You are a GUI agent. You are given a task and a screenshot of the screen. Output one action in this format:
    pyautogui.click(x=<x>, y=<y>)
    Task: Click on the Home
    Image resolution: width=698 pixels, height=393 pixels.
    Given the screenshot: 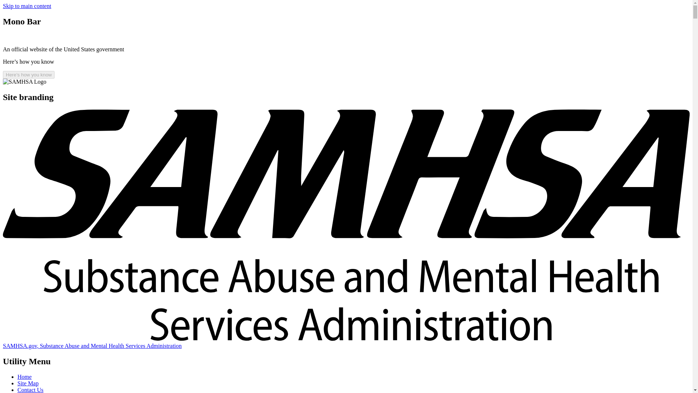 What is the action you would take?
    pyautogui.click(x=24, y=377)
    